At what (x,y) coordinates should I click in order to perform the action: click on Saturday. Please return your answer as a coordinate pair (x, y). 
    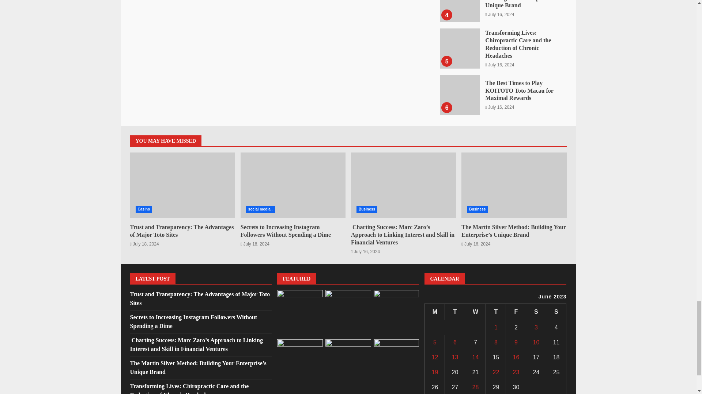
    Looking at the image, I should click on (536, 312).